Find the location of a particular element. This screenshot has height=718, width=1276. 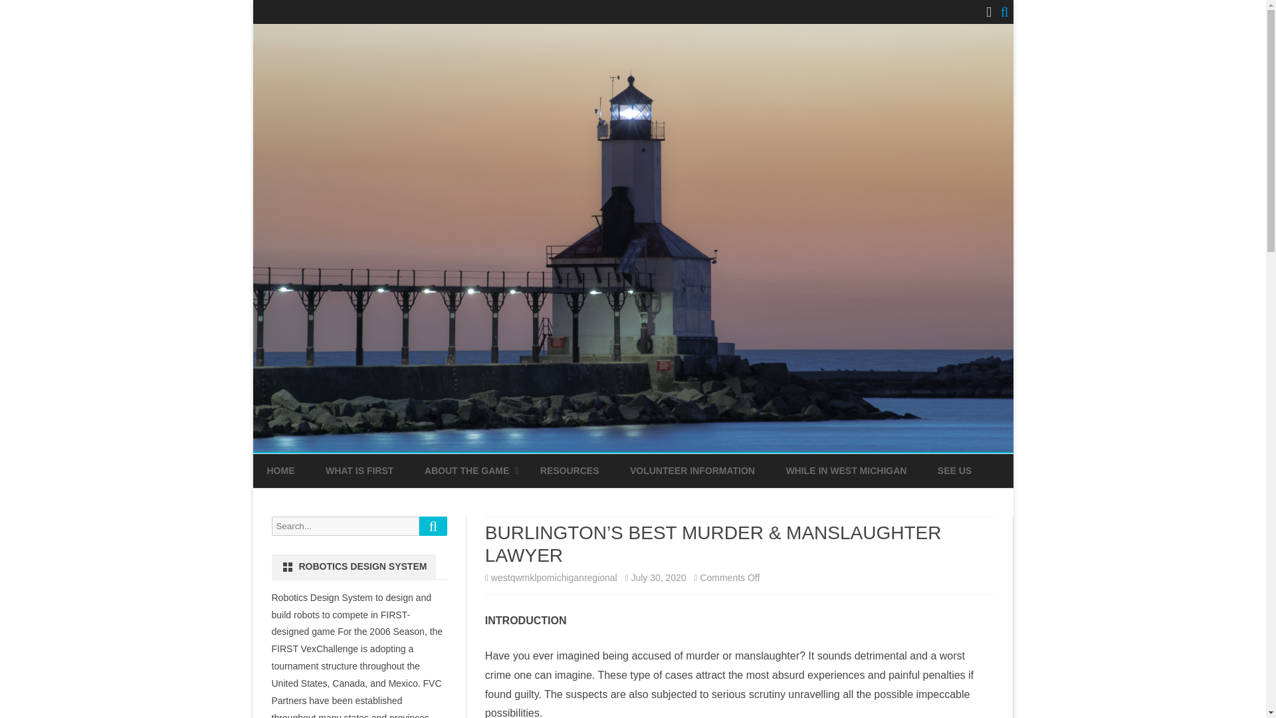

VOLUNTEER INFORMATION is located at coordinates (692, 471).